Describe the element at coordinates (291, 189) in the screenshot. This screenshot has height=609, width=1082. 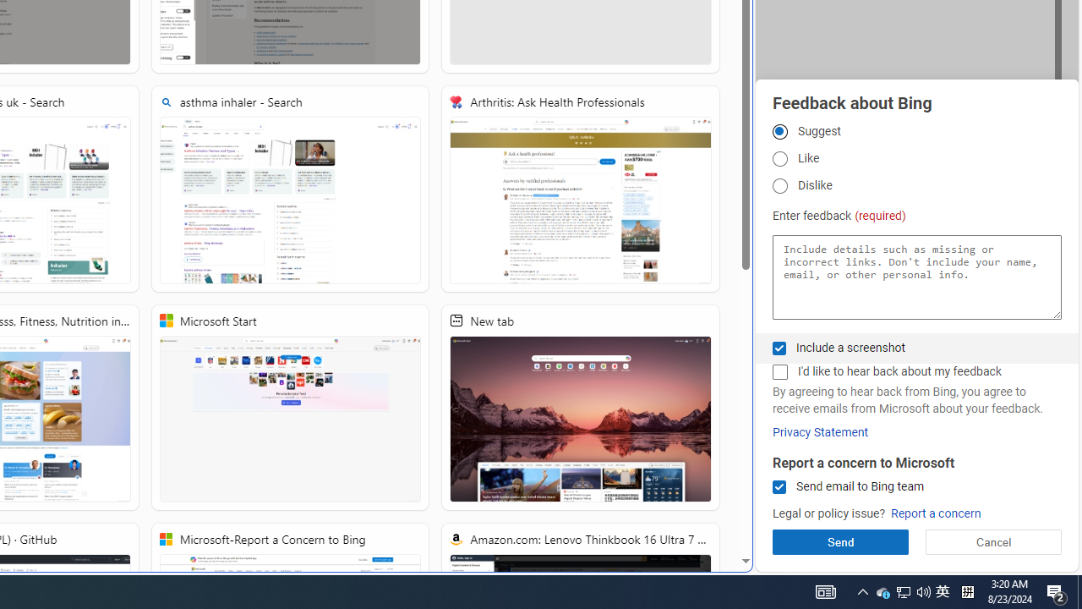
I see `asthma inhaler - Search` at that location.